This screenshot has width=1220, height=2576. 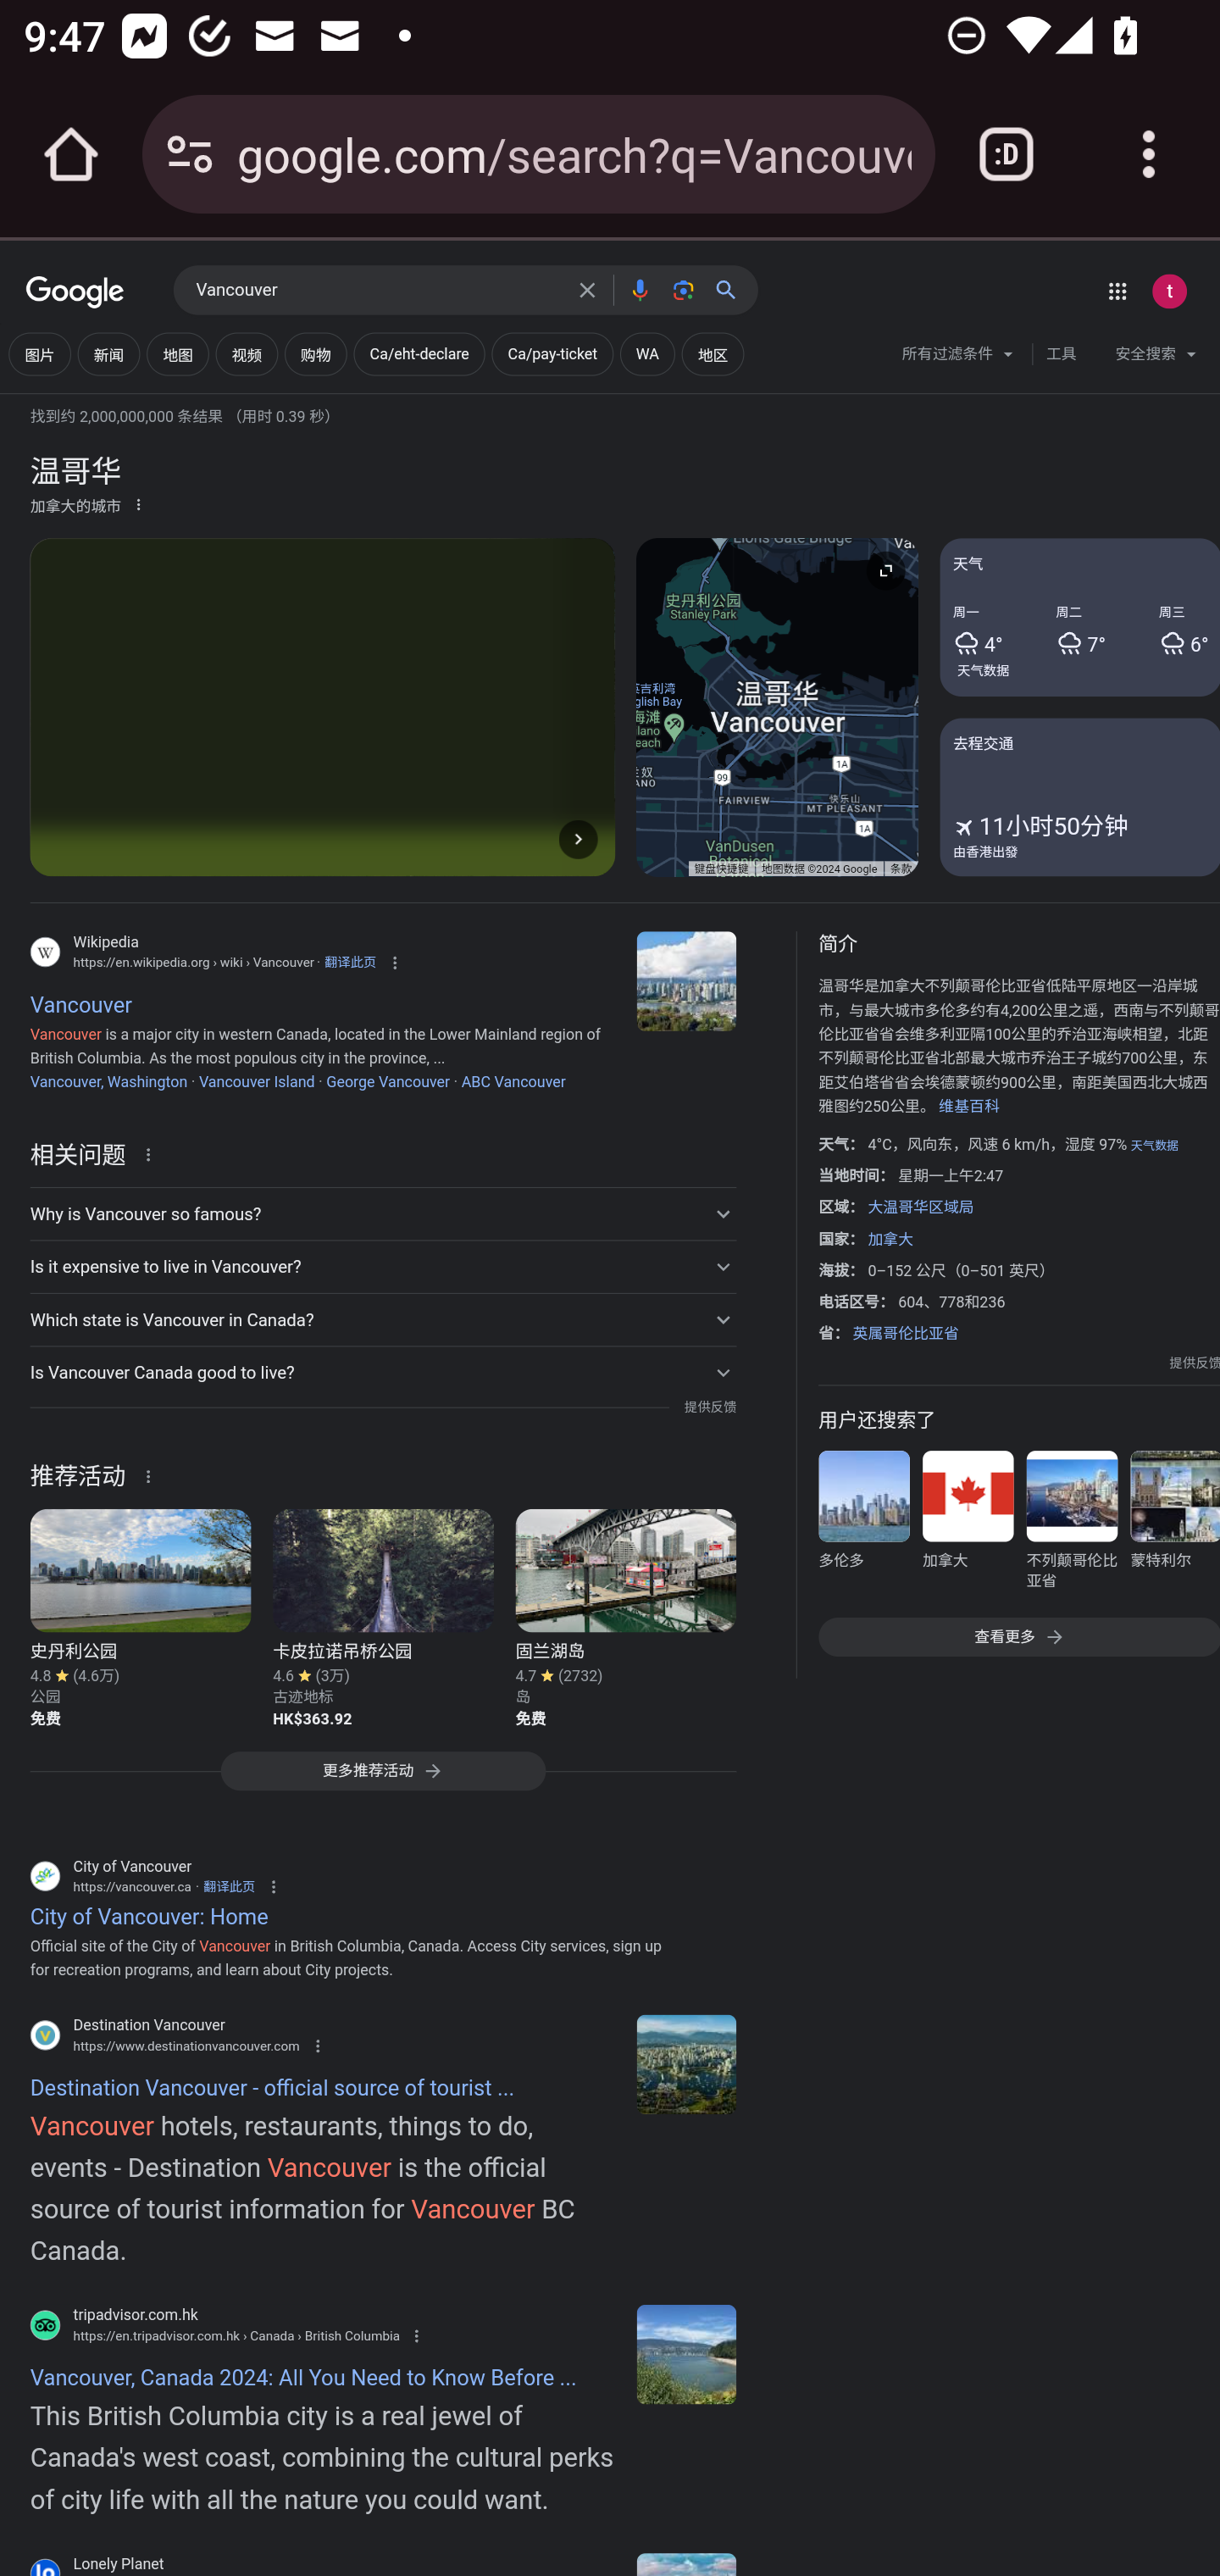 I want to click on 关于这条结果的详细信息, so click(x=153, y=1474).